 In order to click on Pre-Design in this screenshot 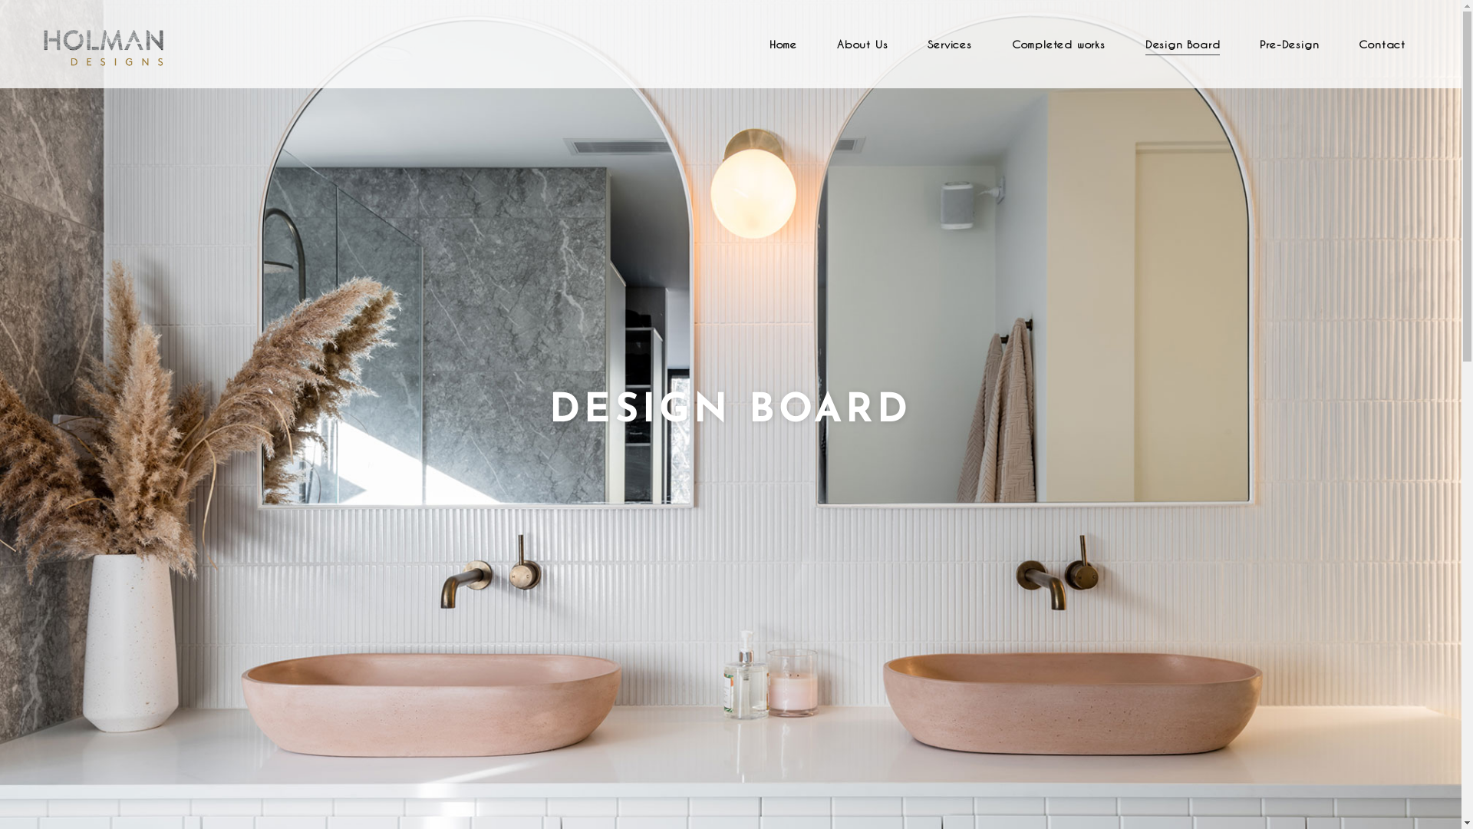, I will do `click(1289, 45)`.